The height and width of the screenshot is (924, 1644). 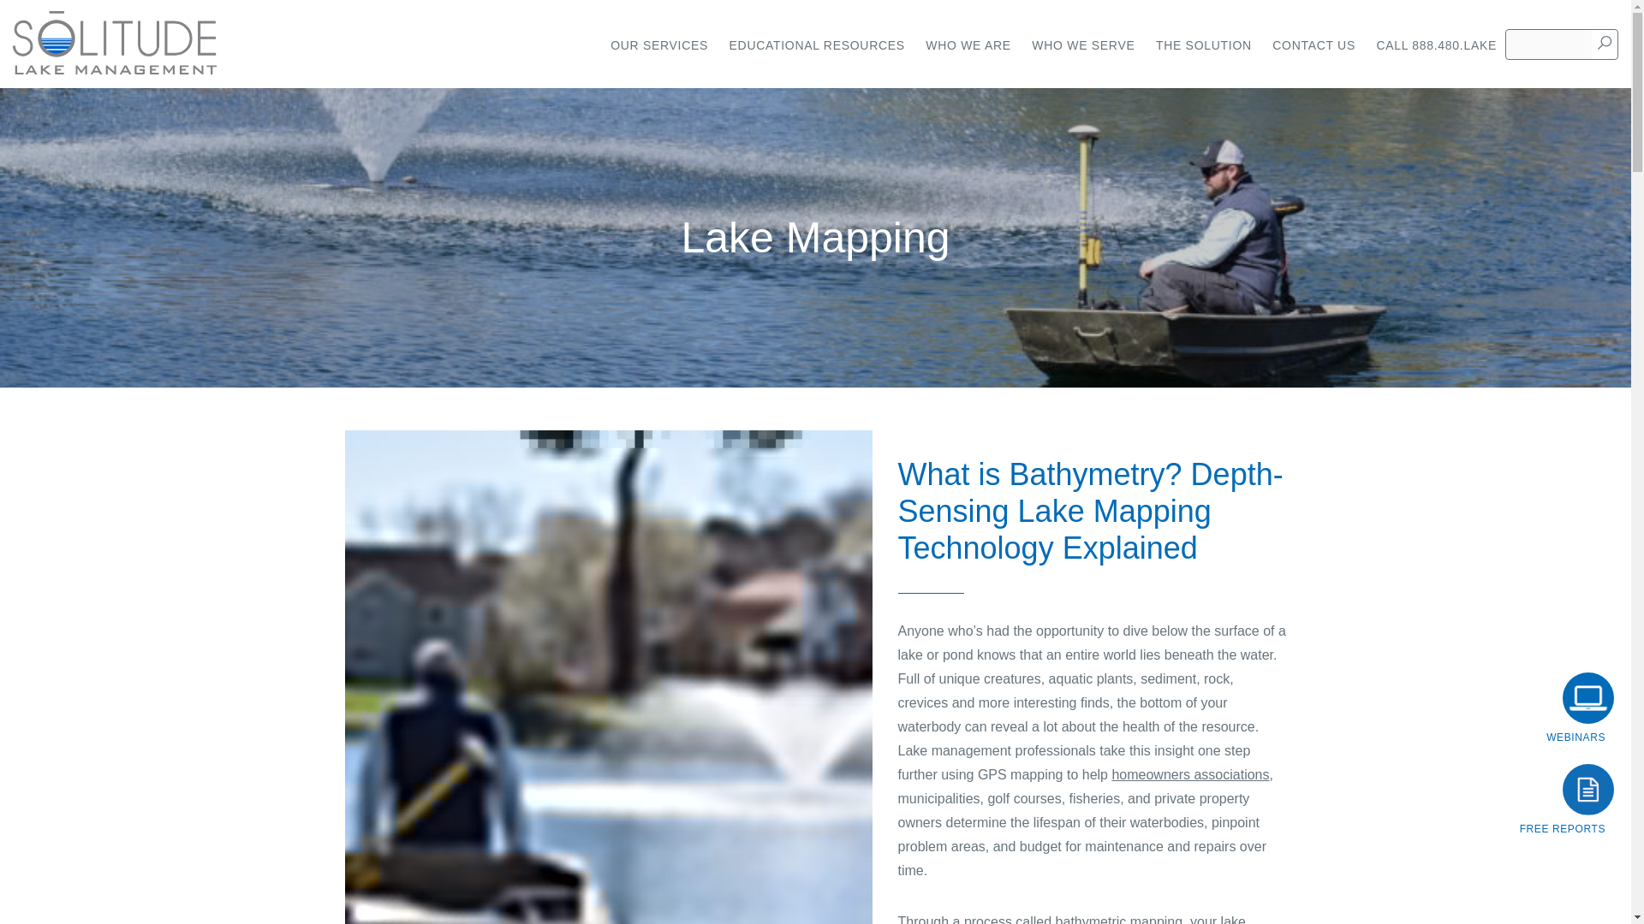 What do you see at coordinates (659, 44) in the screenshot?
I see `OUR SERVICES` at bounding box center [659, 44].